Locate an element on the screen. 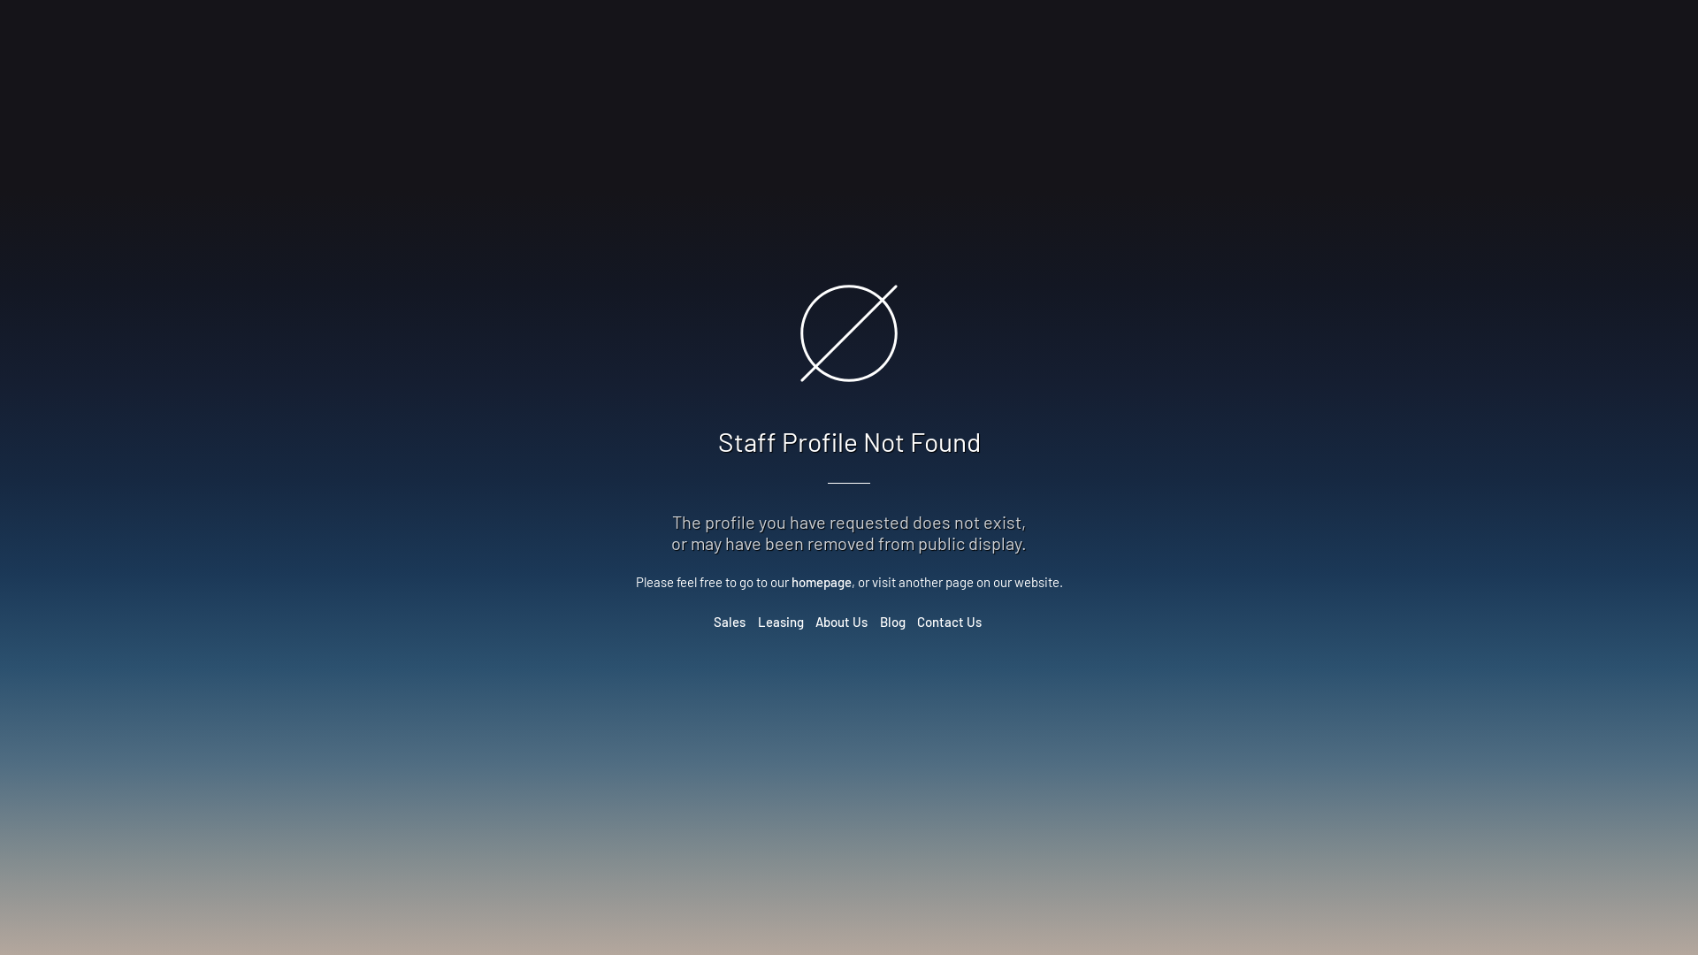 The image size is (1698, 955). Sales is located at coordinates (730, 622).